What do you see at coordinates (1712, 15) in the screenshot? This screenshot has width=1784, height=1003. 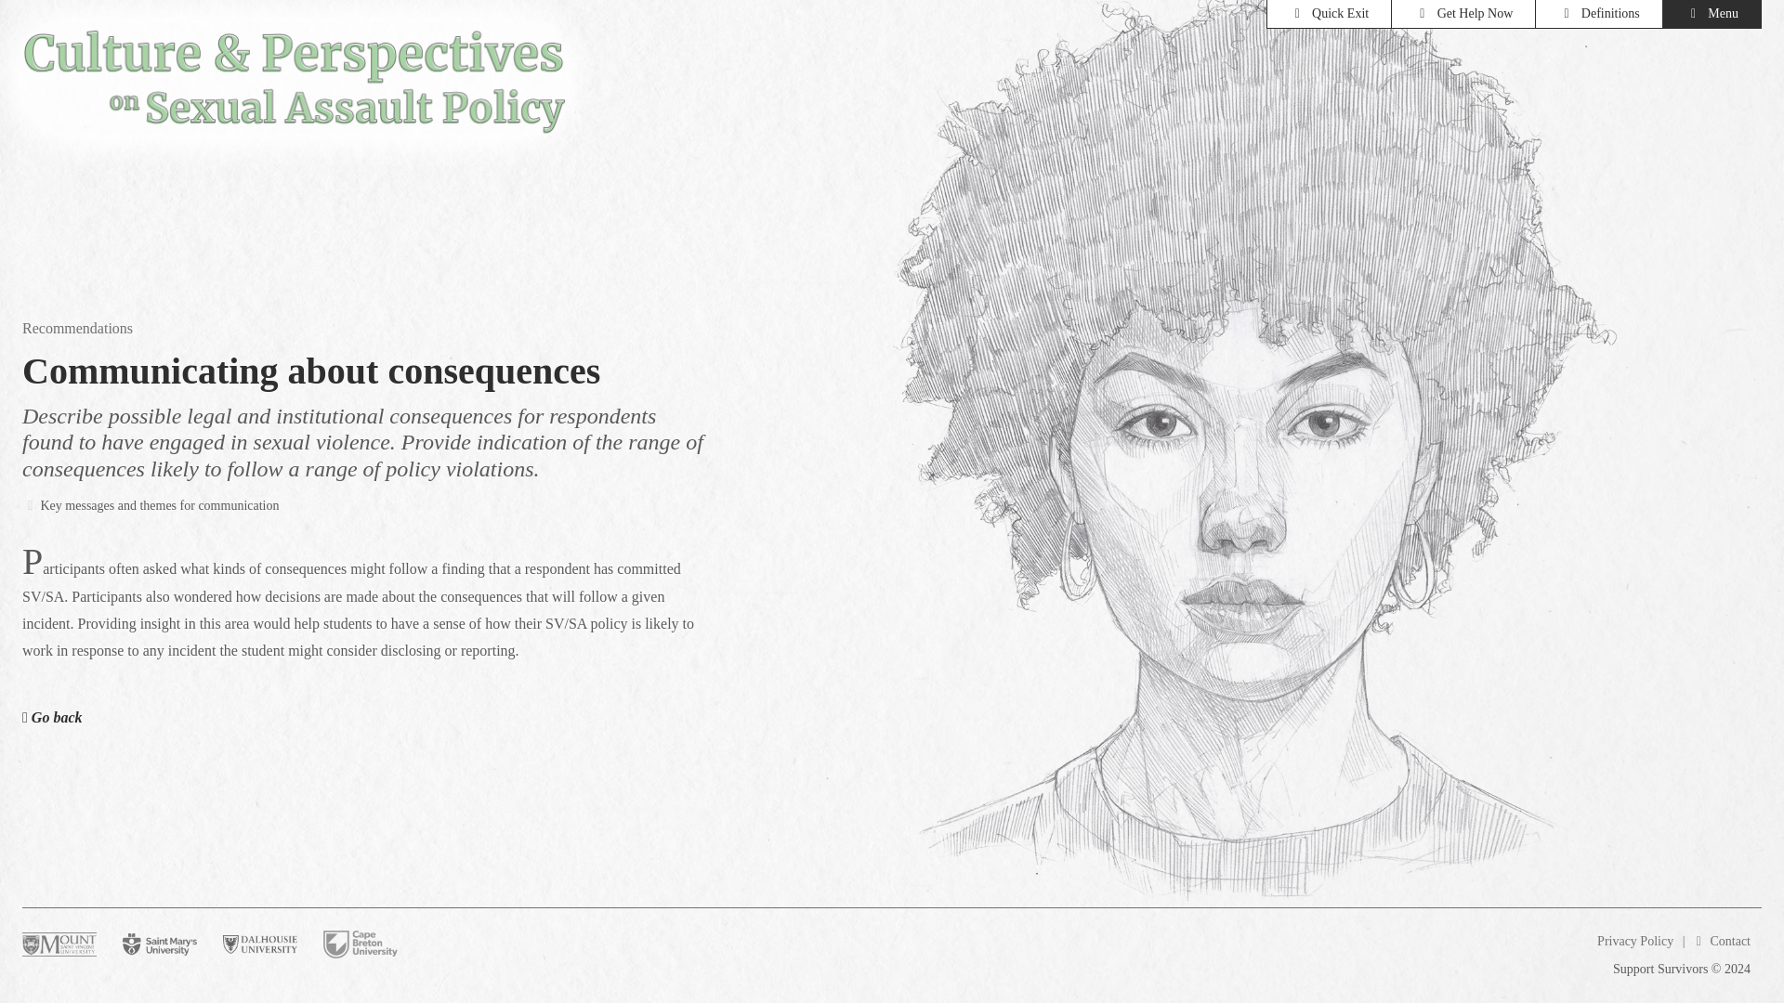 I see `Menu` at bounding box center [1712, 15].